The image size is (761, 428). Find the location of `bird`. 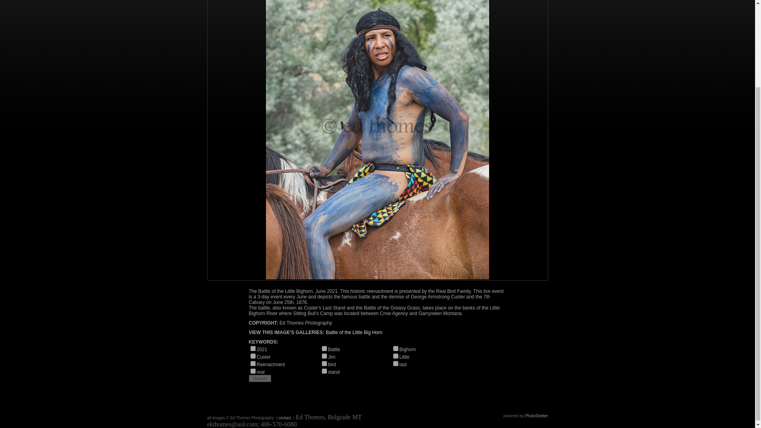

bird is located at coordinates (324, 364).